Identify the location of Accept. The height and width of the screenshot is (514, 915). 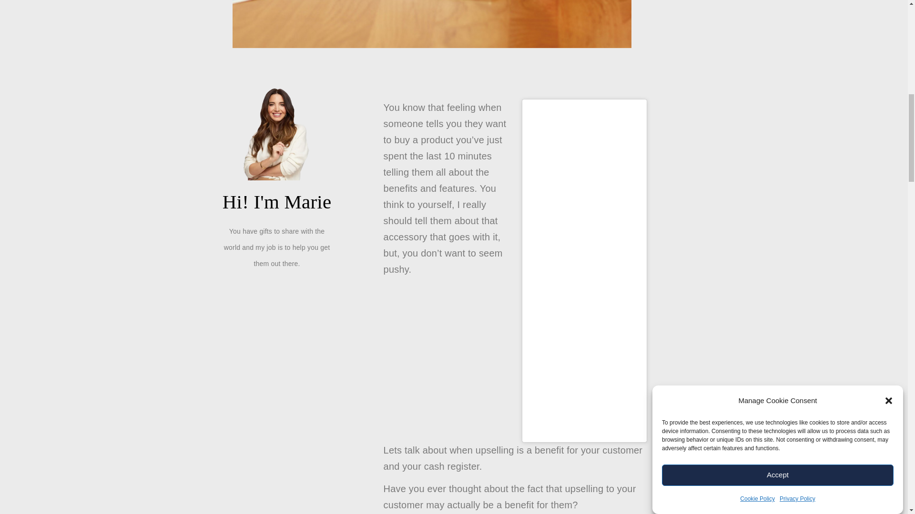
(778, 142).